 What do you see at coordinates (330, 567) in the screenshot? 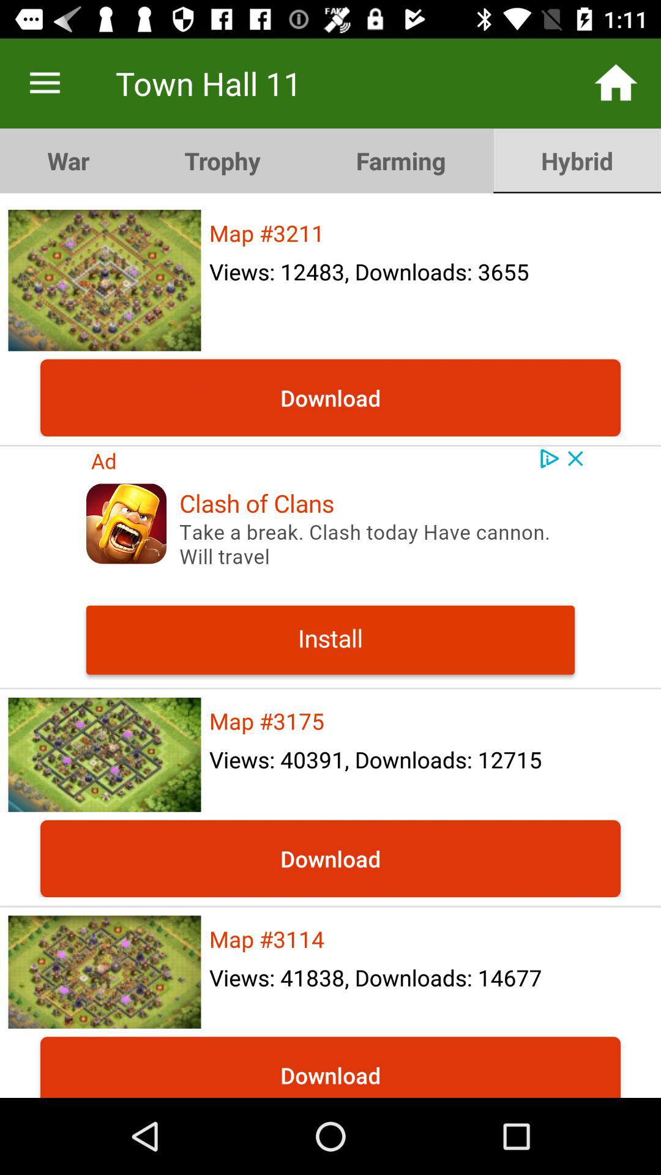
I see `click advertisement` at bounding box center [330, 567].